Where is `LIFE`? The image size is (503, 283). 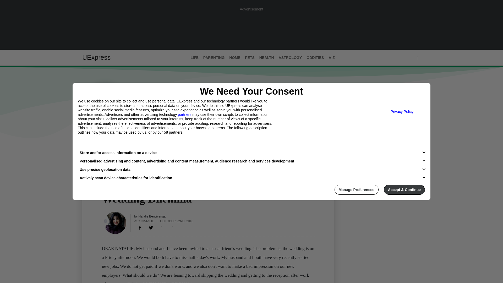
LIFE is located at coordinates (106, 188).